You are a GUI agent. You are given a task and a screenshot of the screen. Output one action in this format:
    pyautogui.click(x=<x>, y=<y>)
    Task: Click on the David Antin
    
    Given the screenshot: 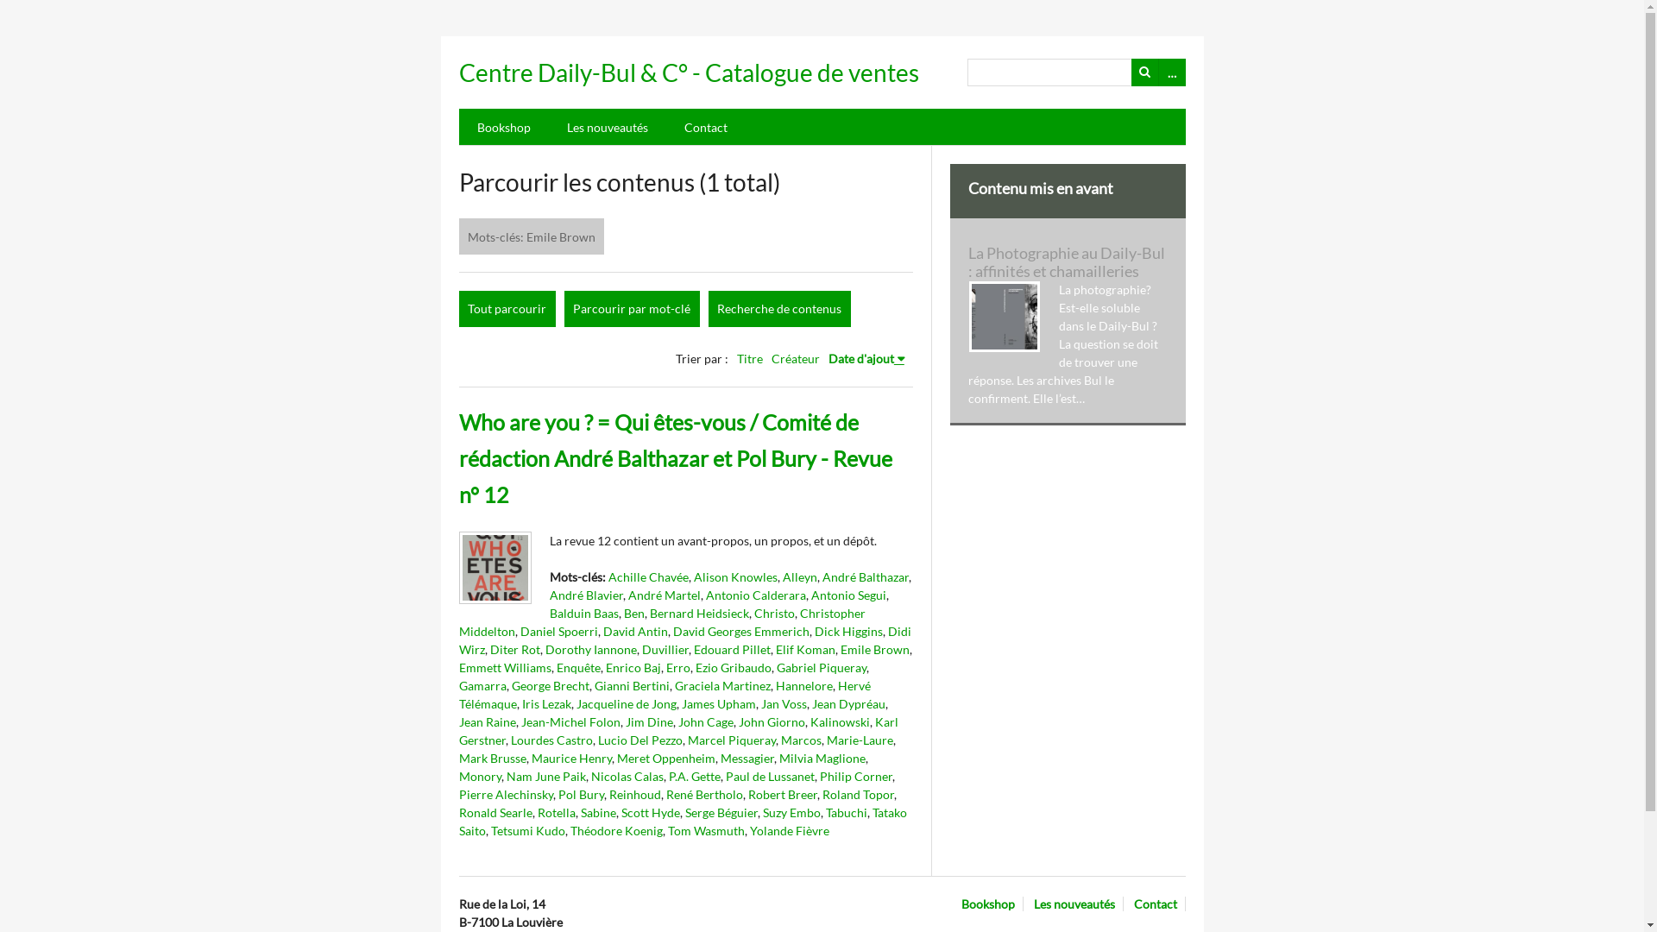 What is the action you would take?
    pyautogui.click(x=635, y=632)
    